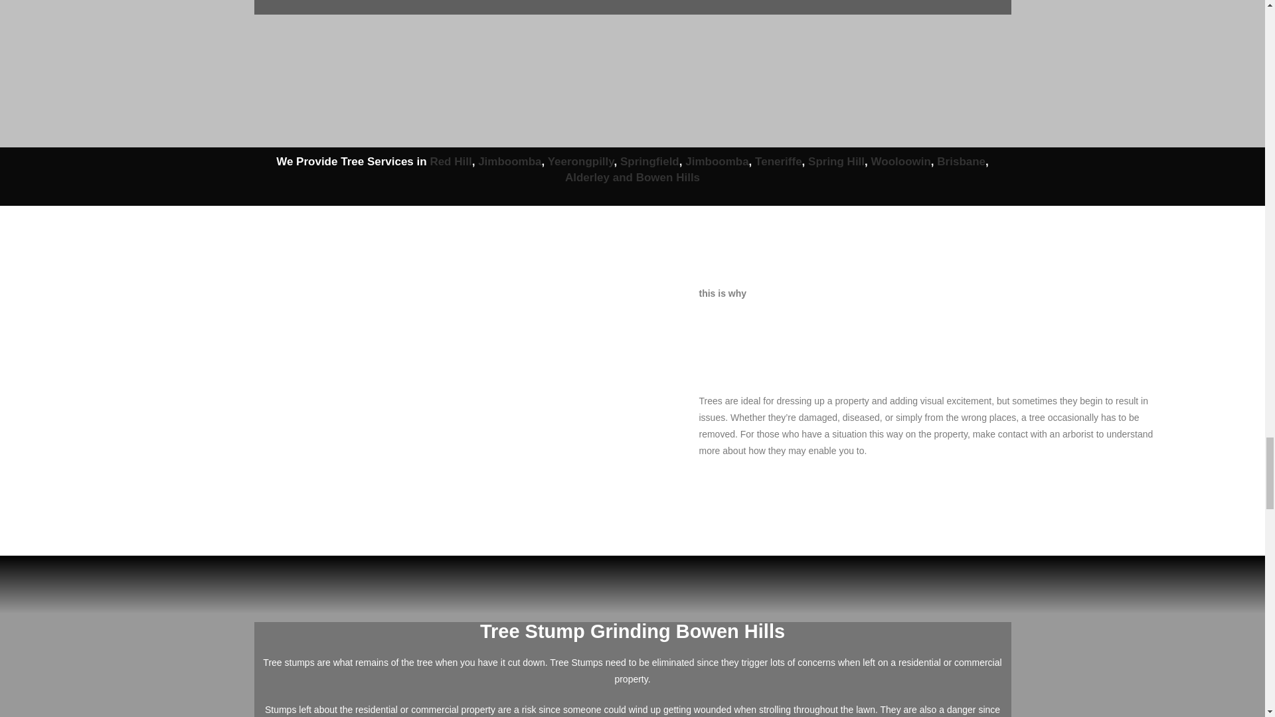 Image resolution: width=1275 pixels, height=717 pixels. What do you see at coordinates (836, 161) in the screenshot?
I see `Spring Hill` at bounding box center [836, 161].